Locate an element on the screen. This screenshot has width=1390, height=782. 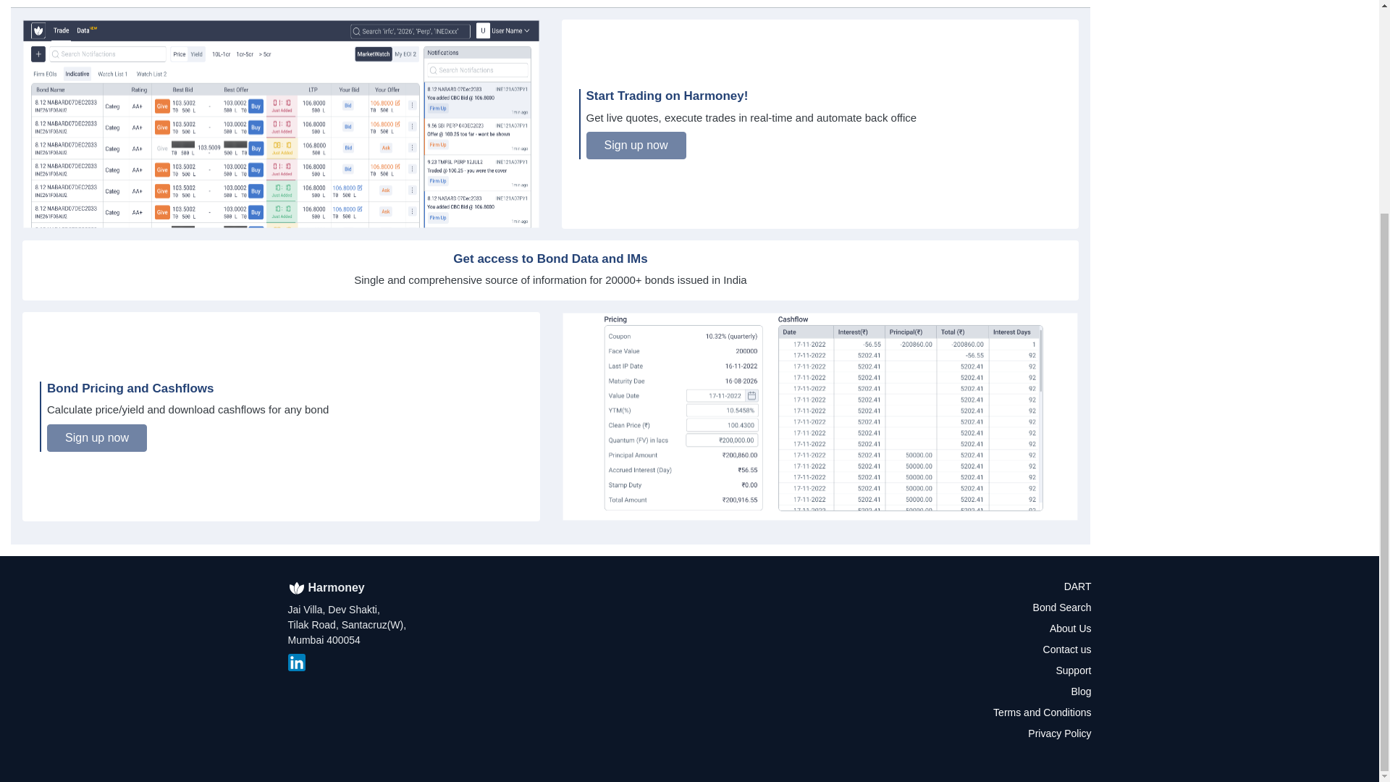
Support is located at coordinates (1073, 670).